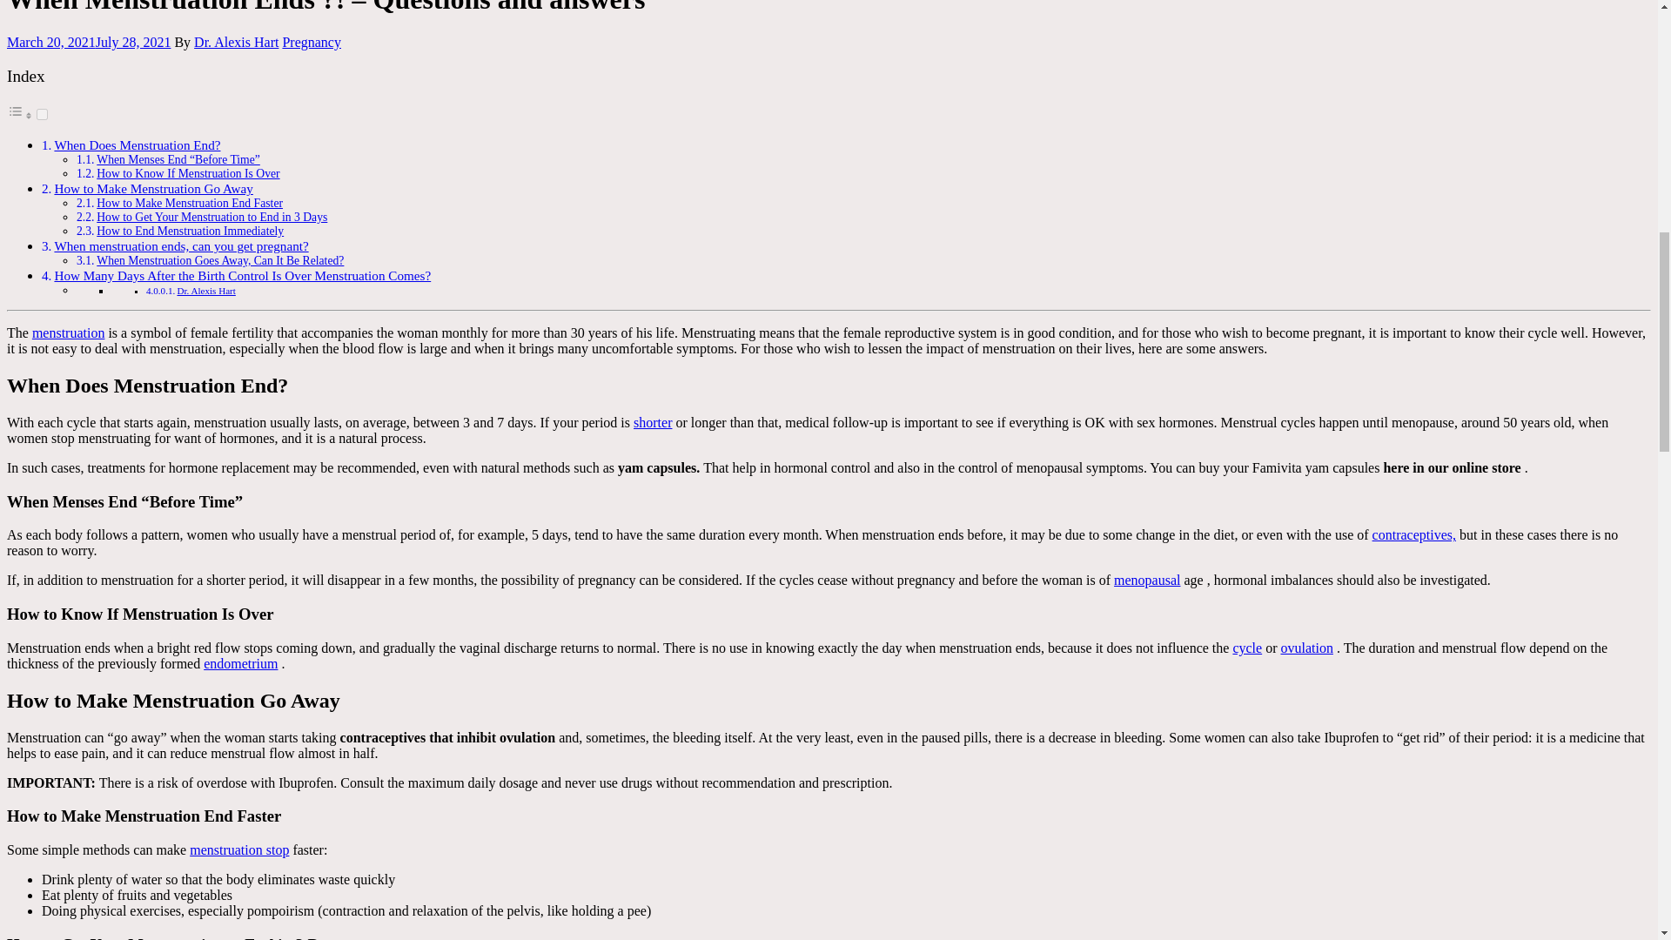 The width and height of the screenshot is (1671, 940). Describe the element at coordinates (205, 291) in the screenshot. I see `Dr. Alexis Hart` at that location.